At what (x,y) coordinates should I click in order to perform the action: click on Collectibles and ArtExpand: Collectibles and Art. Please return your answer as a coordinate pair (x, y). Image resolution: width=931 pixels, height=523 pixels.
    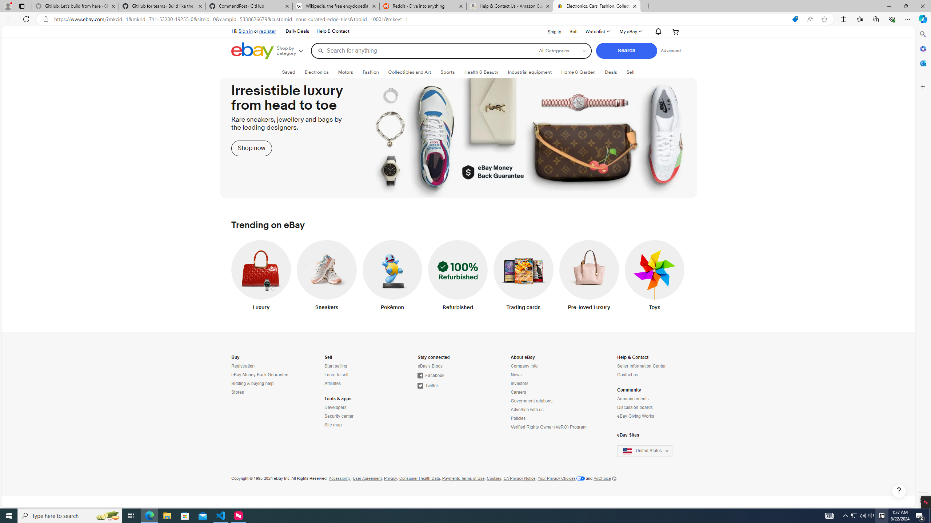
    Looking at the image, I should click on (409, 72).